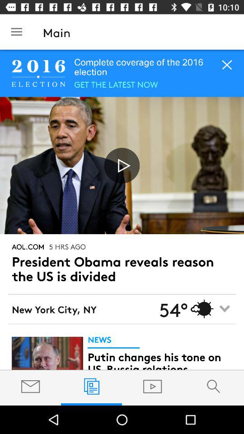  I want to click on play page, so click(122, 165).